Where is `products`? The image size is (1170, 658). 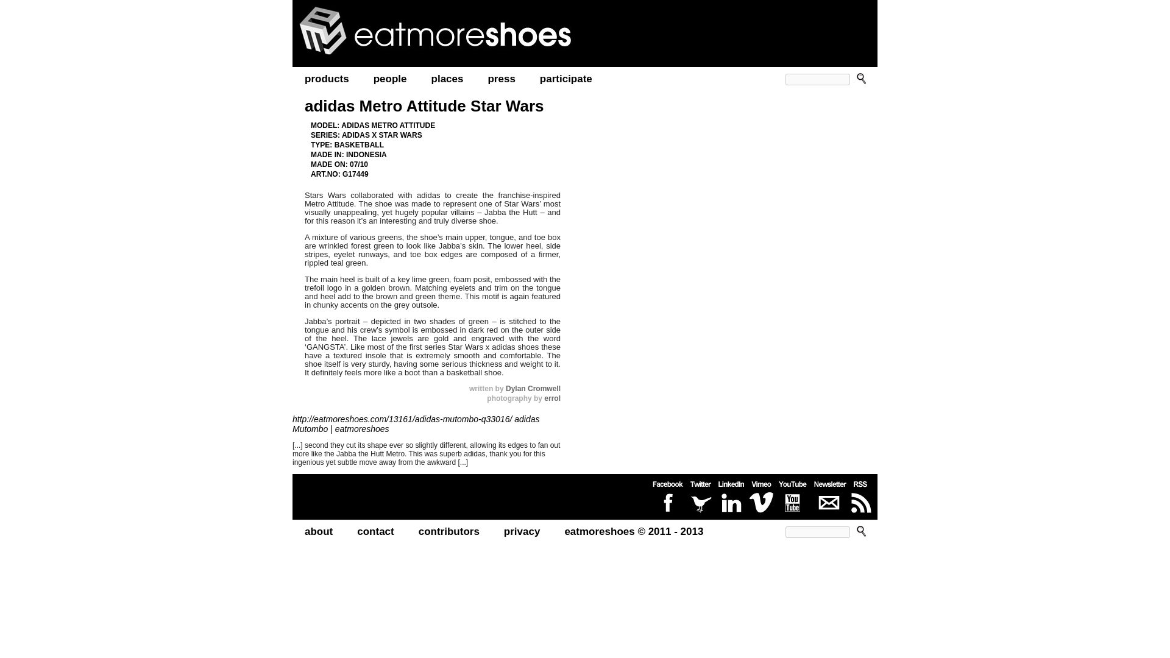 products is located at coordinates (327, 79).